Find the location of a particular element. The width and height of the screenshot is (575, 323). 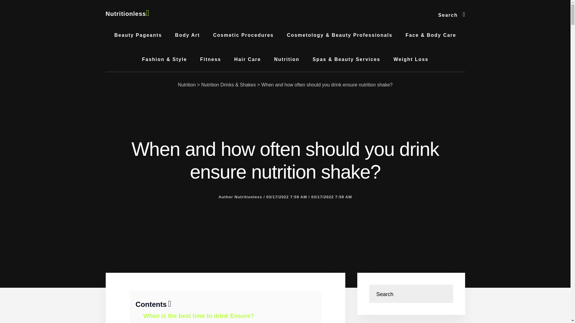

Cosmetic Procedures is located at coordinates (243, 35).